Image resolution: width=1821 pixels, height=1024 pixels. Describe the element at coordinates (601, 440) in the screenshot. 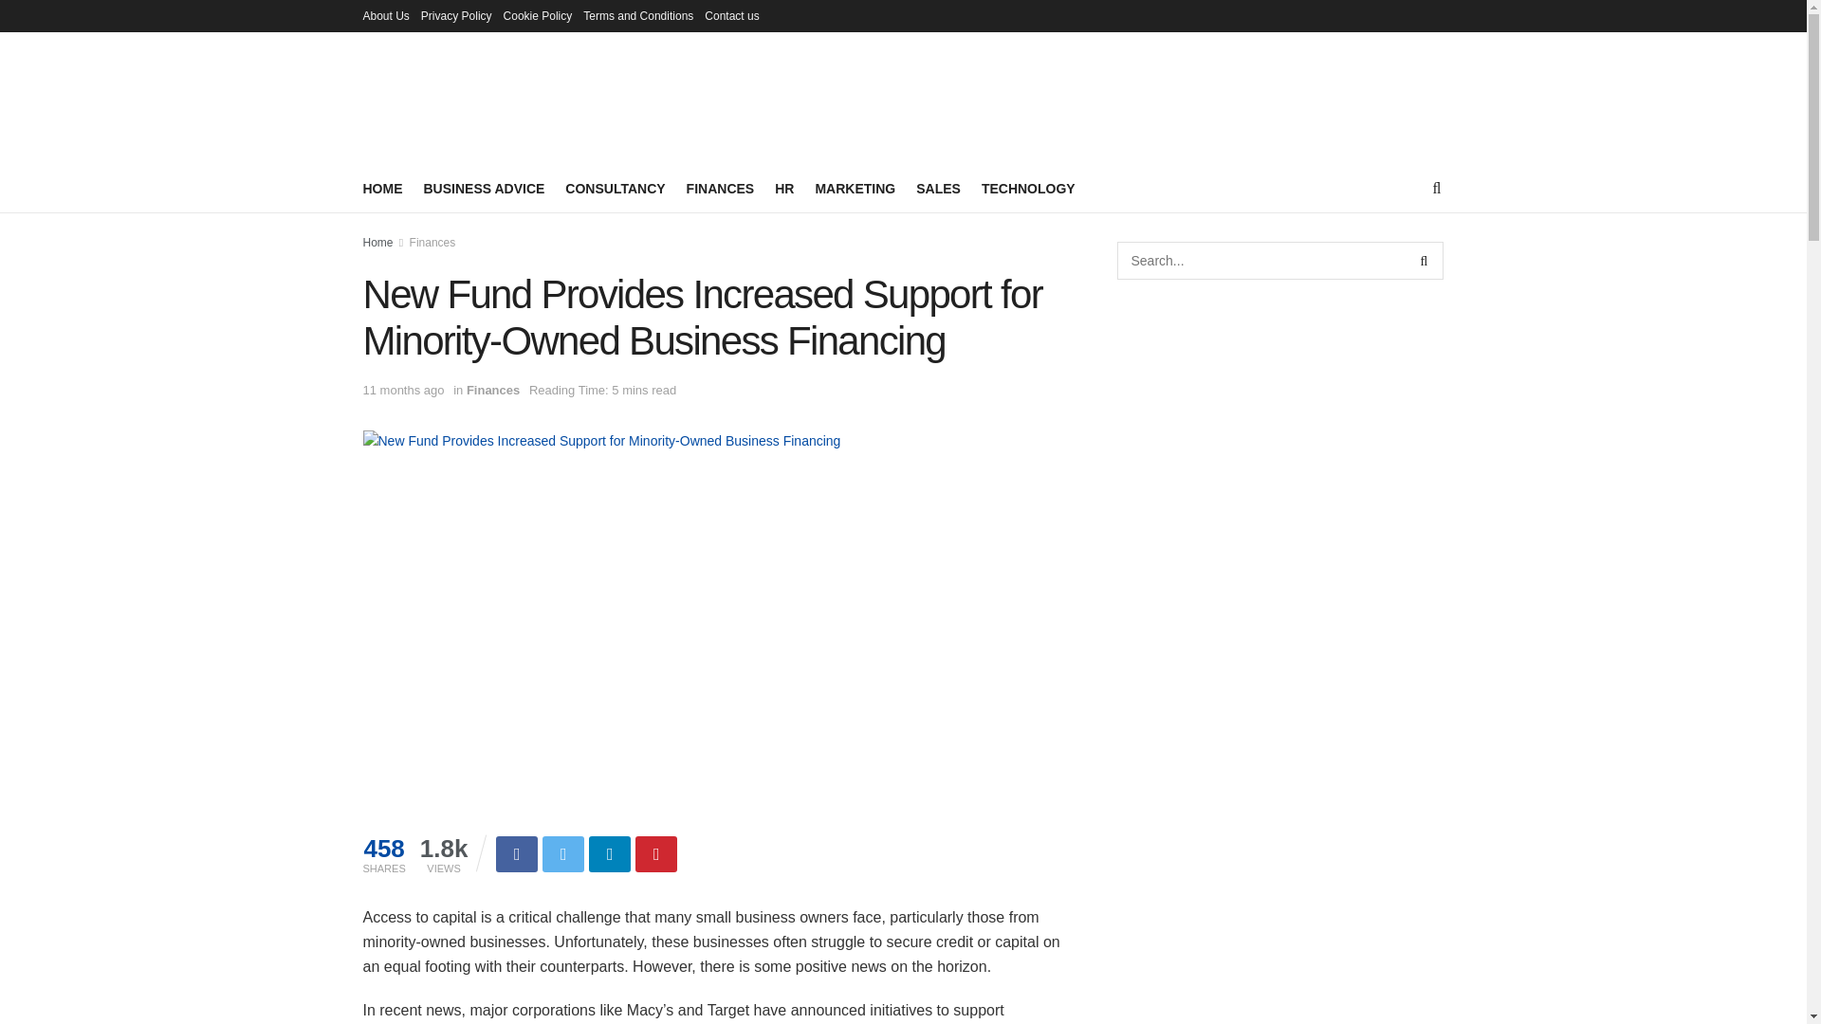

I see `business 5475664 960 720 - Business Help and Advice` at that location.